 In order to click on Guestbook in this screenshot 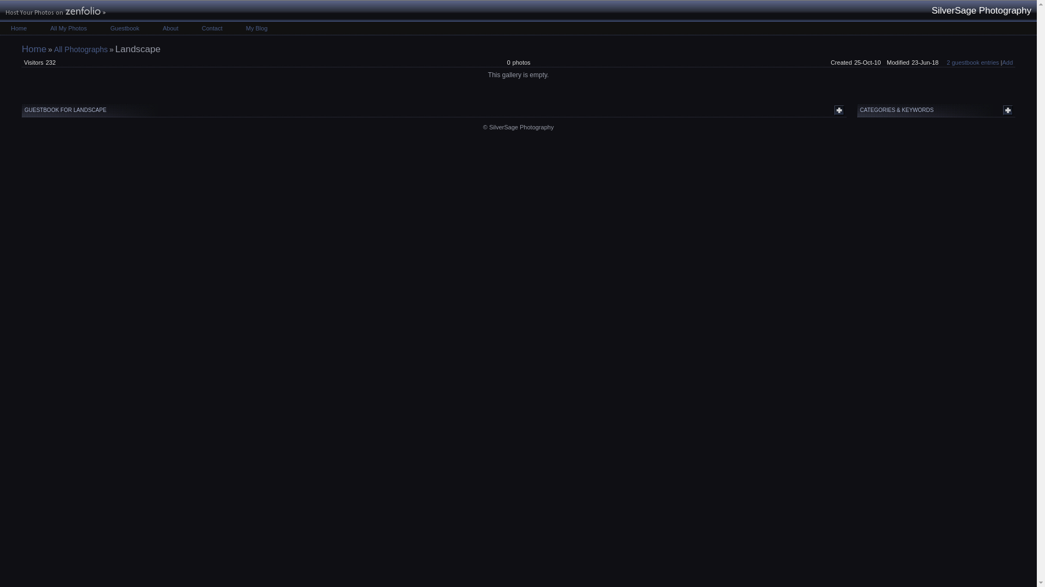, I will do `click(125, 28)`.